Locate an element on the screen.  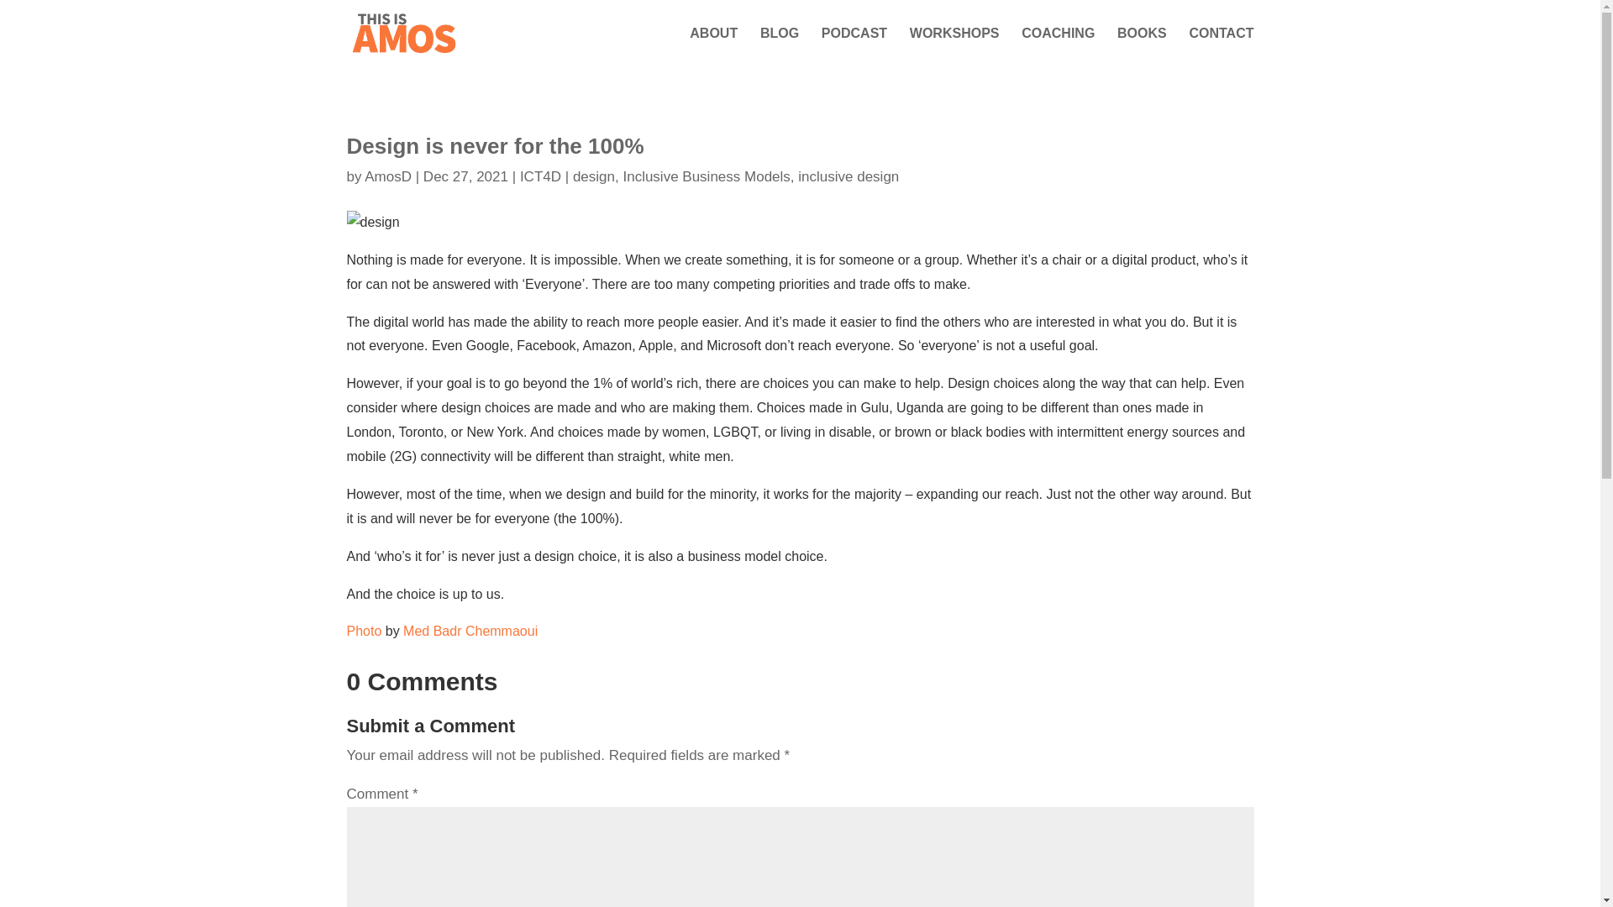
Inclusive Business Models is located at coordinates (707, 176).